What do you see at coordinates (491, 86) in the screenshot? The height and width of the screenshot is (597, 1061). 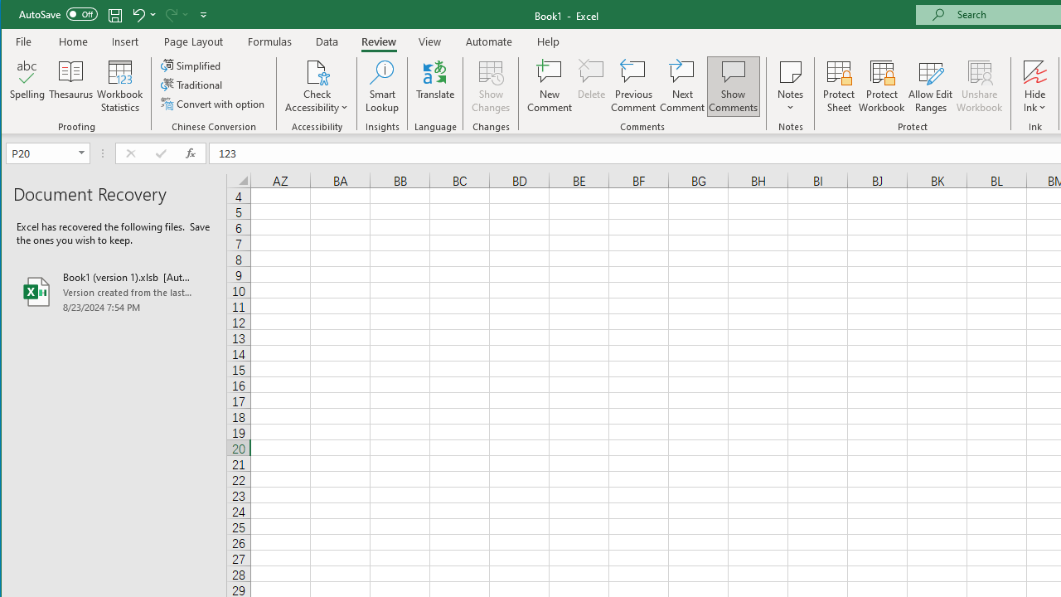 I see `Show Changes` at bounding box center [491, 86].